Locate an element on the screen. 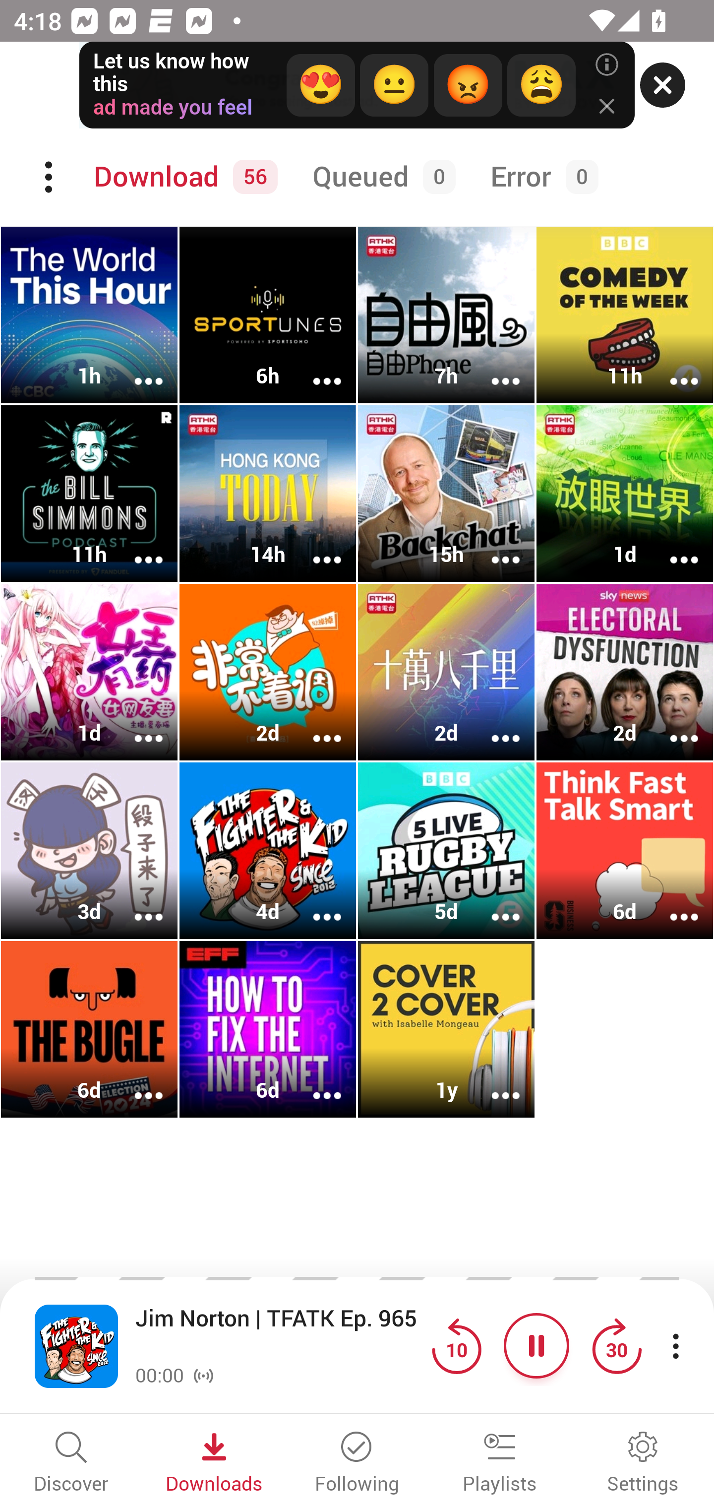 The height and width of the screenshot is (1508, 714). Backchat 15h More options More options is located at coordinates (446, 494).